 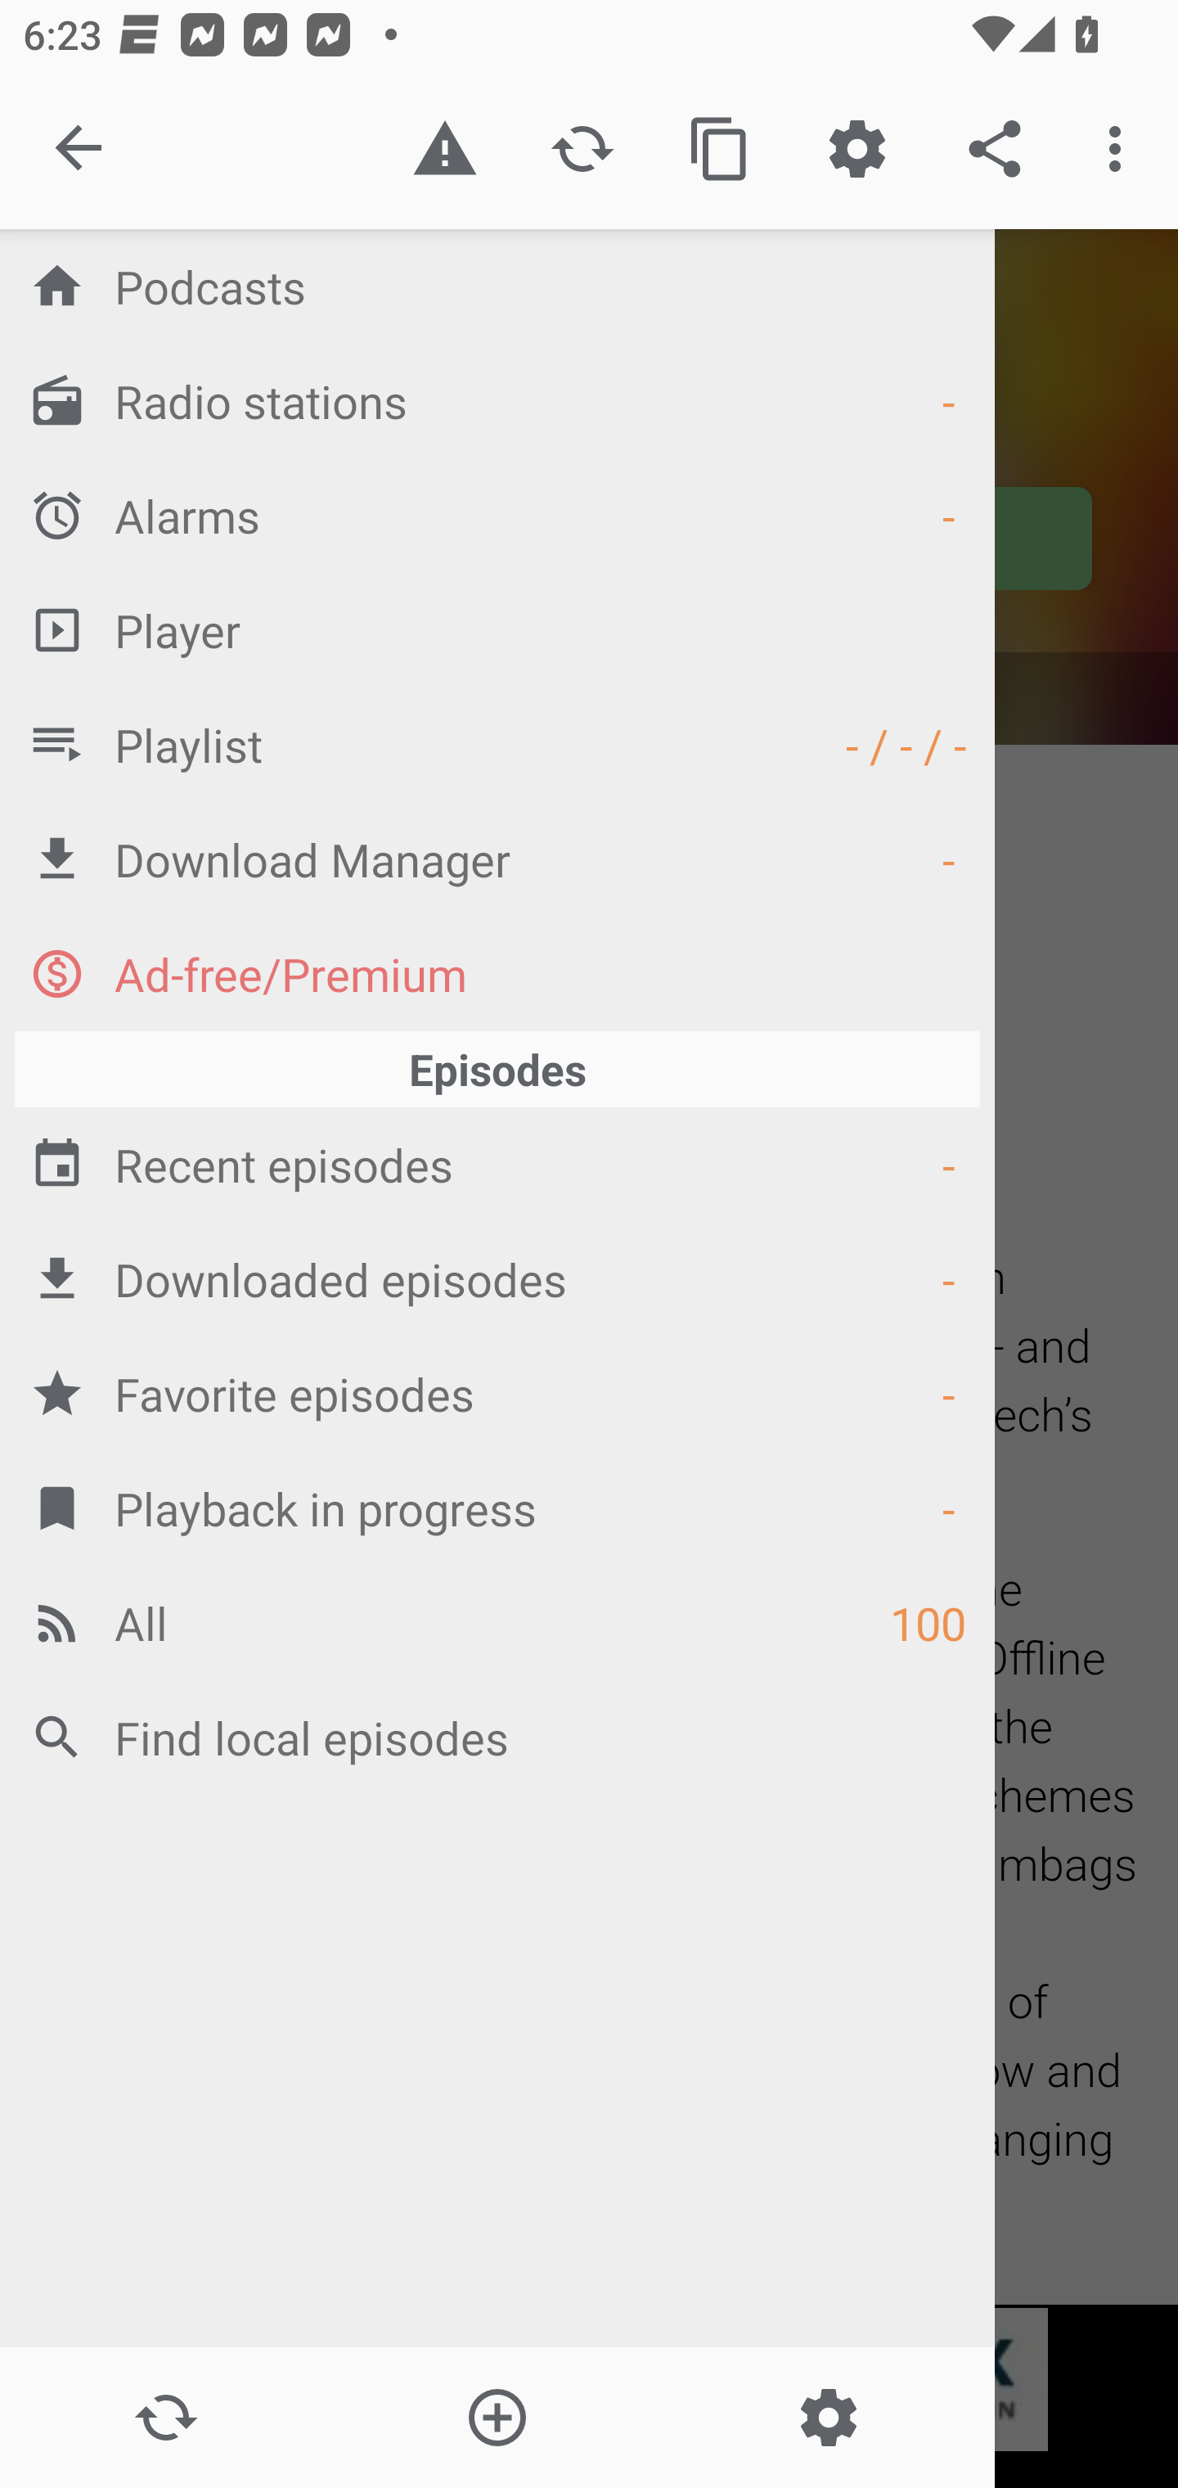 What do you see at coordinates (582, 149) in the screenshot?
I see `Refresh podcast description` at bounding box center [582, 149].